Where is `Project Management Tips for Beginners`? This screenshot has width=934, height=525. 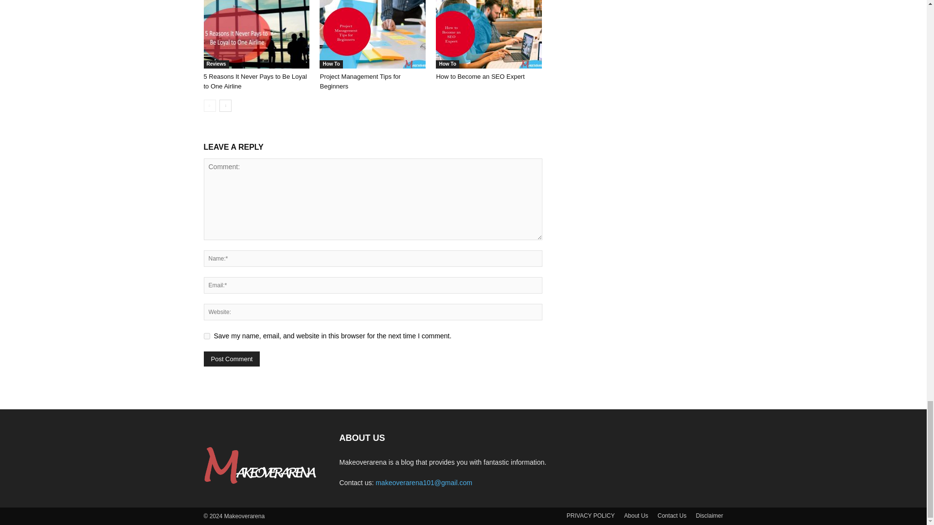
Project Management Tips for Beginners is located at coordinates (373, 34).